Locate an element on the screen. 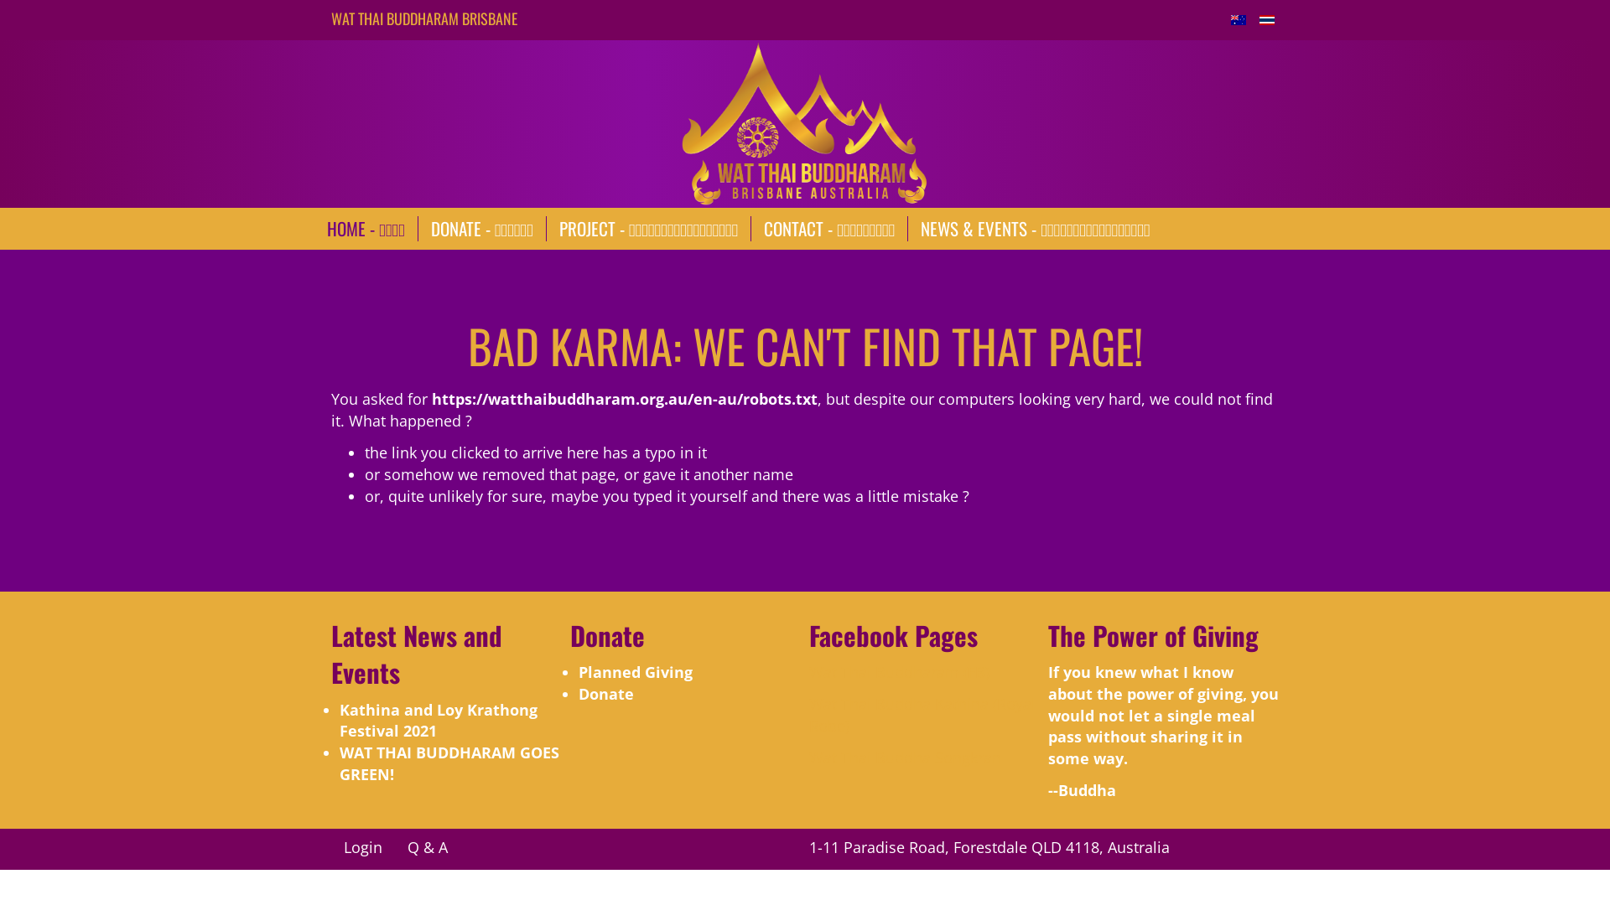 This screenshot has height=905, width=1610. English (Australia) is located at coordinates (1239, 20).